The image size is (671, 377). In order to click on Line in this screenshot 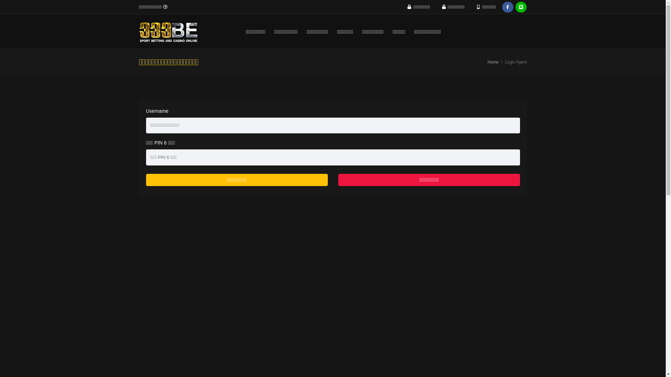, I will do `click(521, 7)`.